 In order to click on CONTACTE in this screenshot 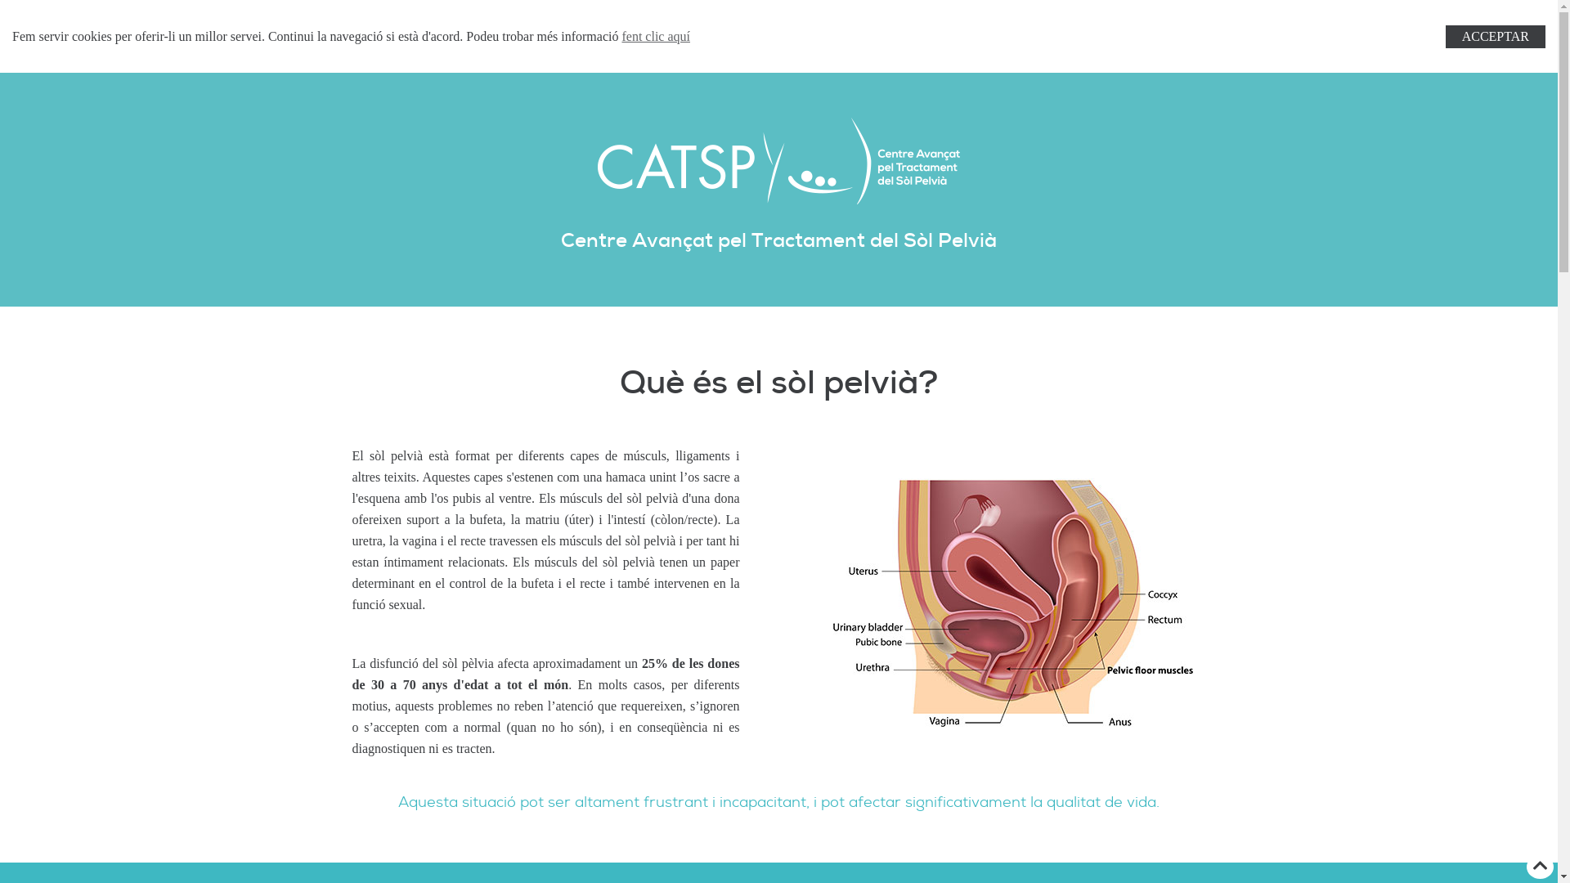, I will do `click(908, 30)`.